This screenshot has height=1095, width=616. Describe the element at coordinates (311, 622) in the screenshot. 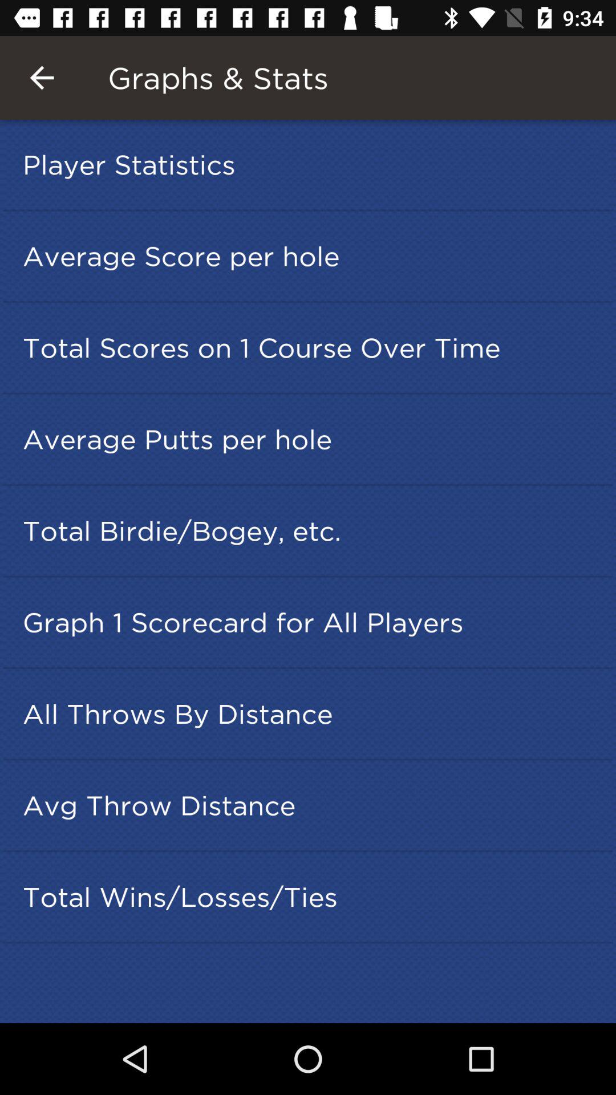

I see `choose icon below total birdie bogey icon` at that location.